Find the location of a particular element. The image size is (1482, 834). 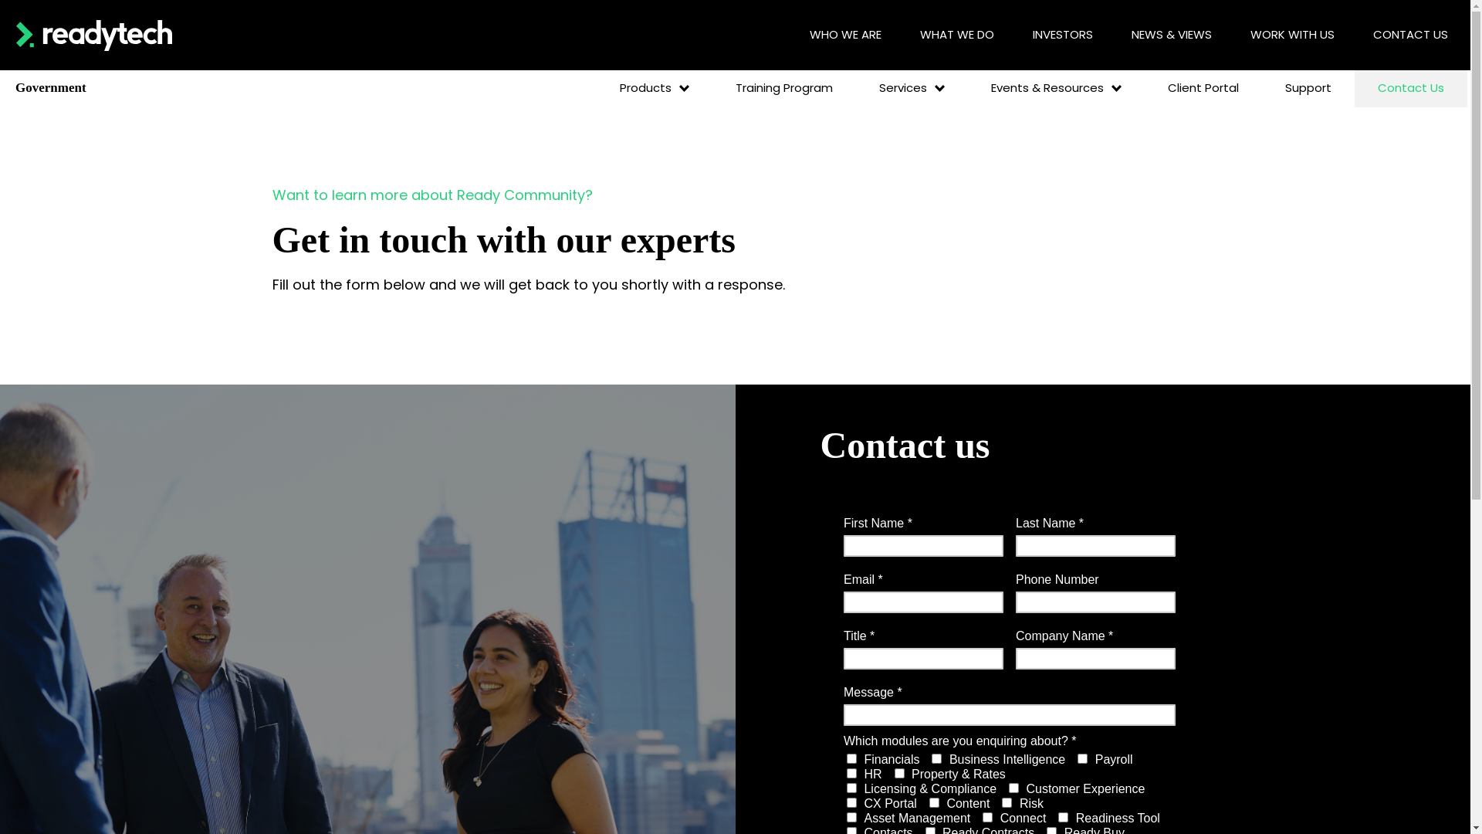

WHAT WE DO is located at coordinates (957, 36).